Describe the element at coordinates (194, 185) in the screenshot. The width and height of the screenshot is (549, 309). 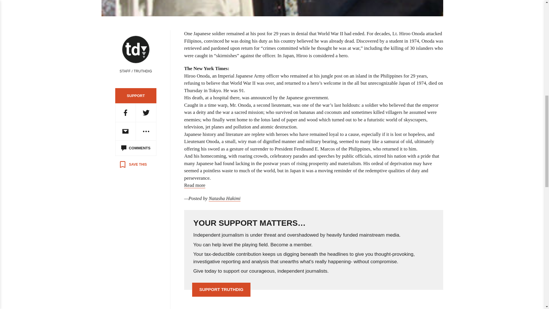
I see `Read More.` at that location.